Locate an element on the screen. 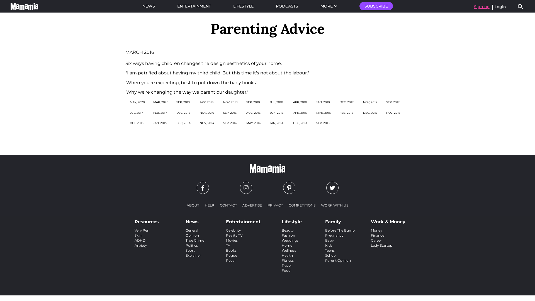 The image size is (535, 301). DEC, 2014 is located at coordinates (183, 123).